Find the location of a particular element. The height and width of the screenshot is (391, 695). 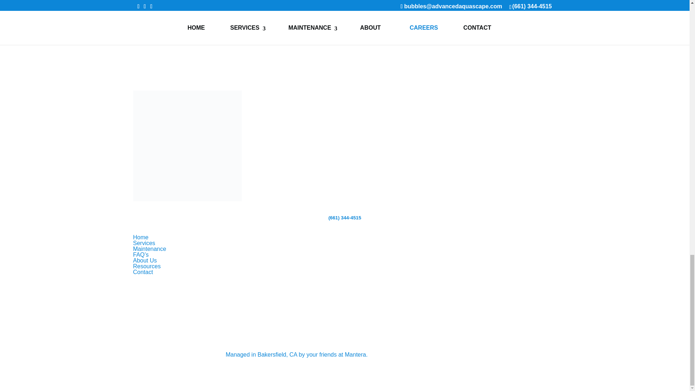

Maintenance is located at coordinates (150, 249).